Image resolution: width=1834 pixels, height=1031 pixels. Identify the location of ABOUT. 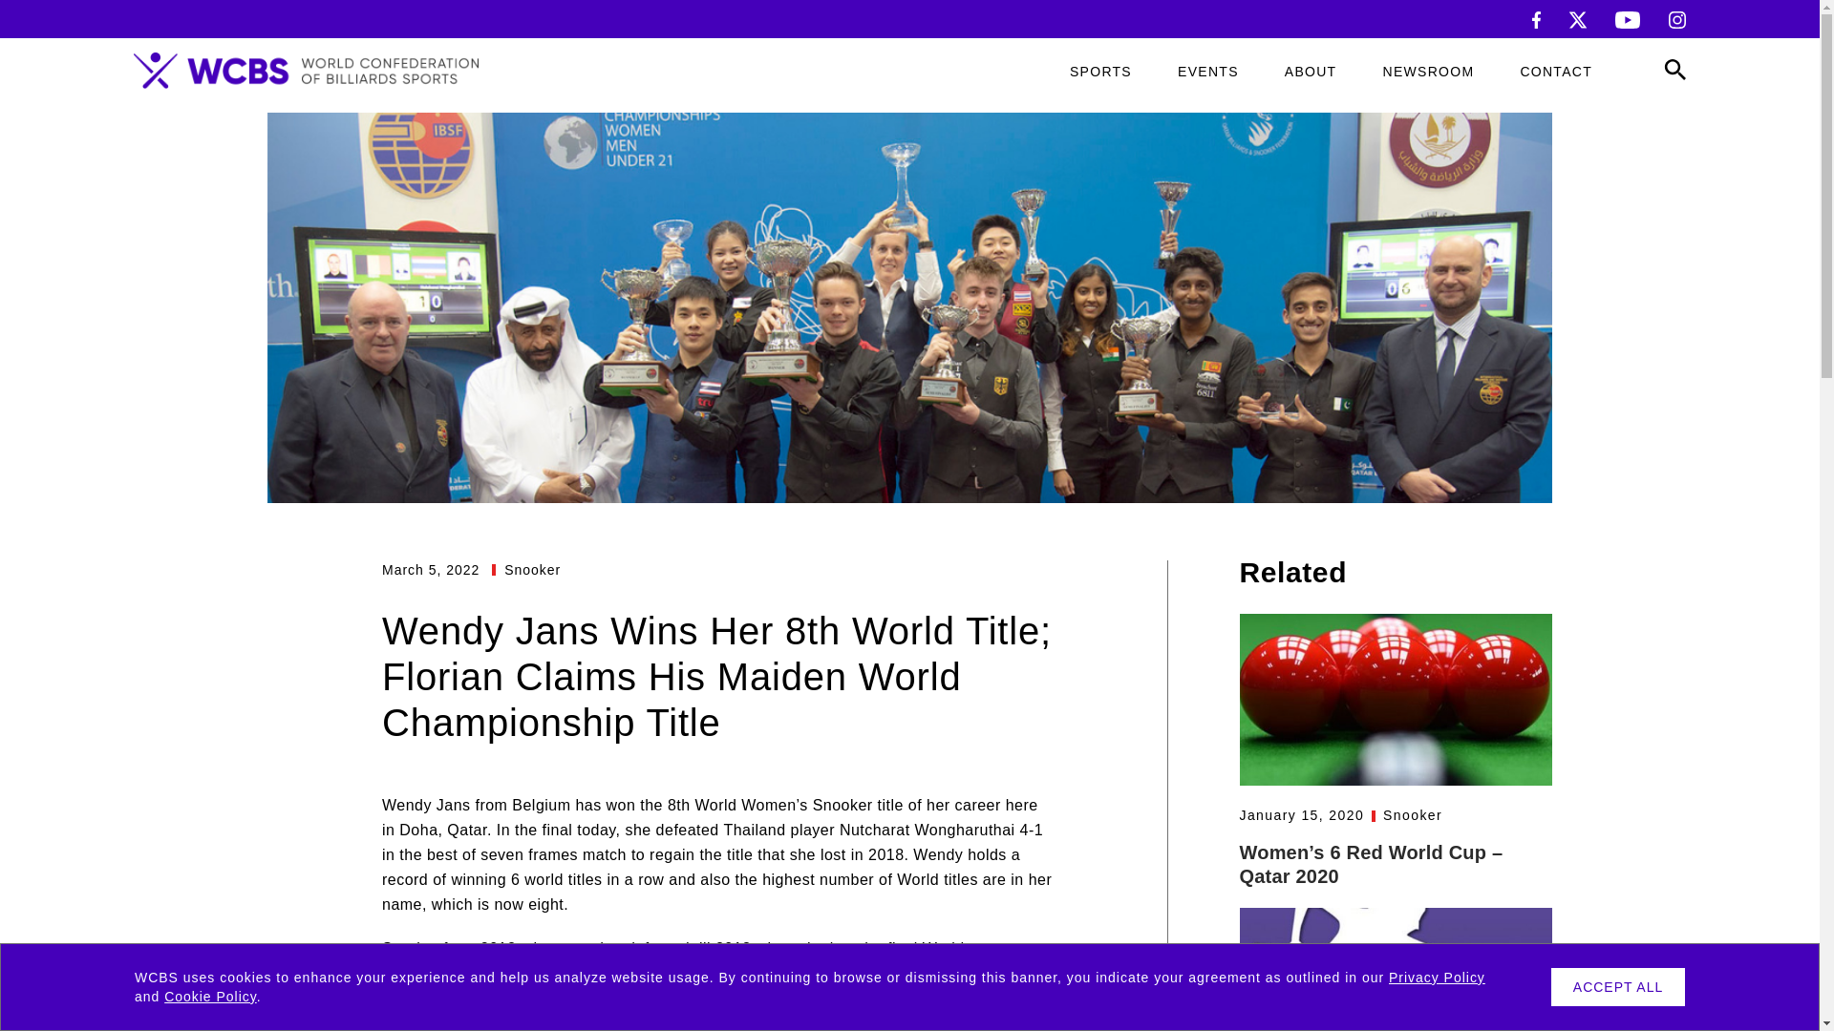
(1311, 72).